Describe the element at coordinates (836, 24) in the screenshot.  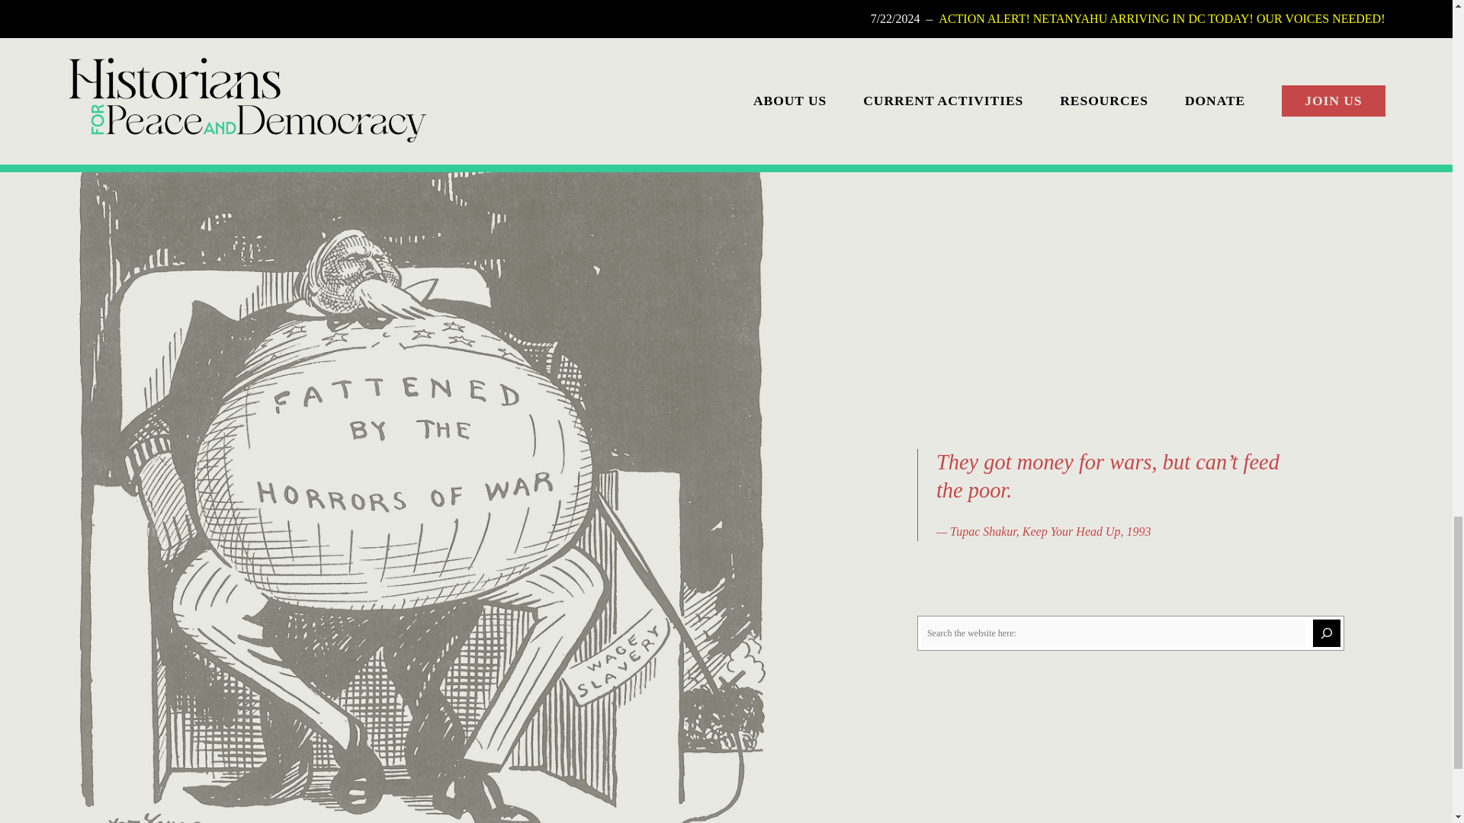
I see `CONTACT US` at that location.